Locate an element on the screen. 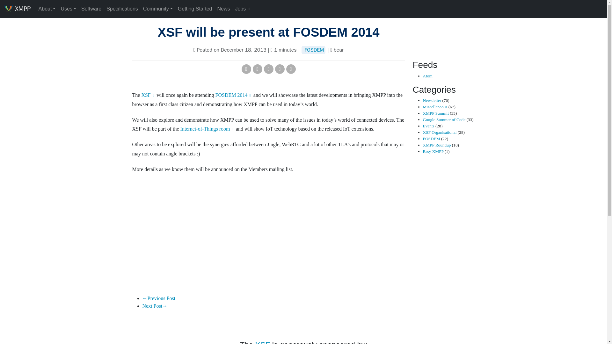 The image size is (612, 344). Getting Started is located at coordinates (195, 9).